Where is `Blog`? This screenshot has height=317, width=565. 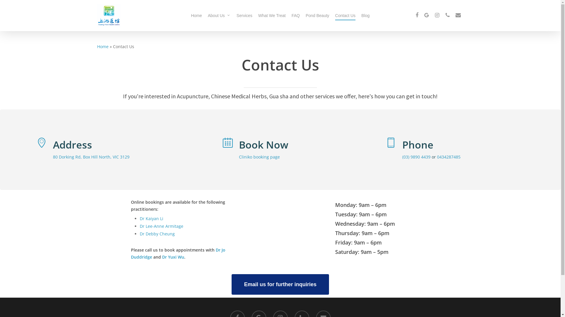 Blog is located at coordinates (365, 16).